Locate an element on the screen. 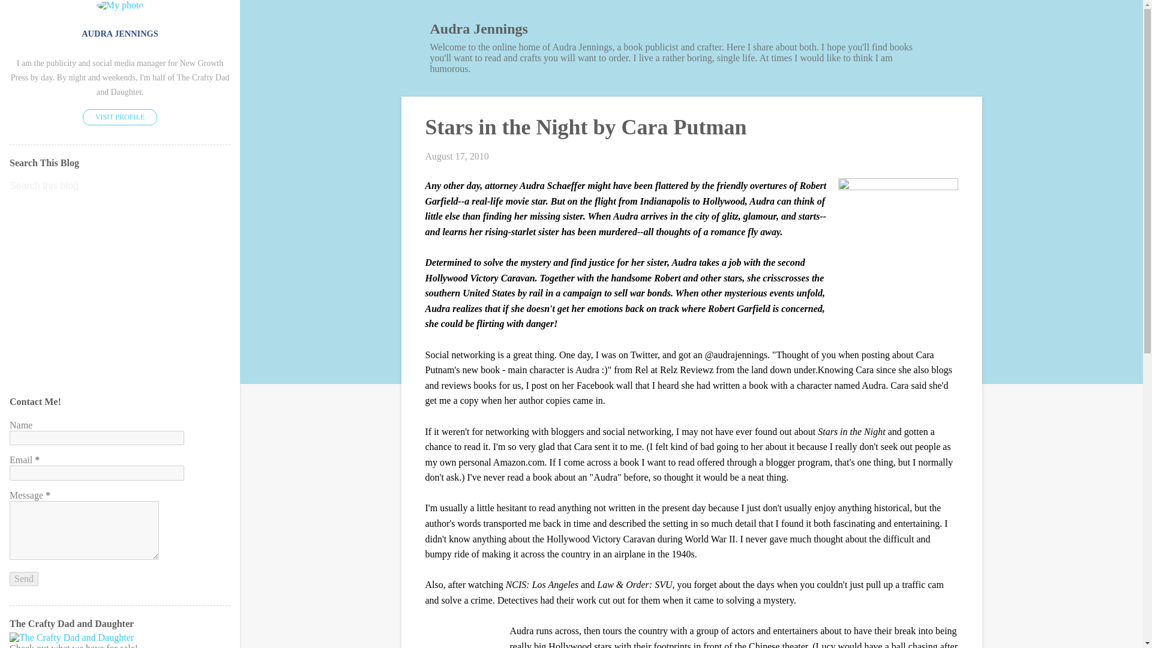 The height and width of the screenshot is (648, 1152). permanent link is located at coordinates (457, 156).